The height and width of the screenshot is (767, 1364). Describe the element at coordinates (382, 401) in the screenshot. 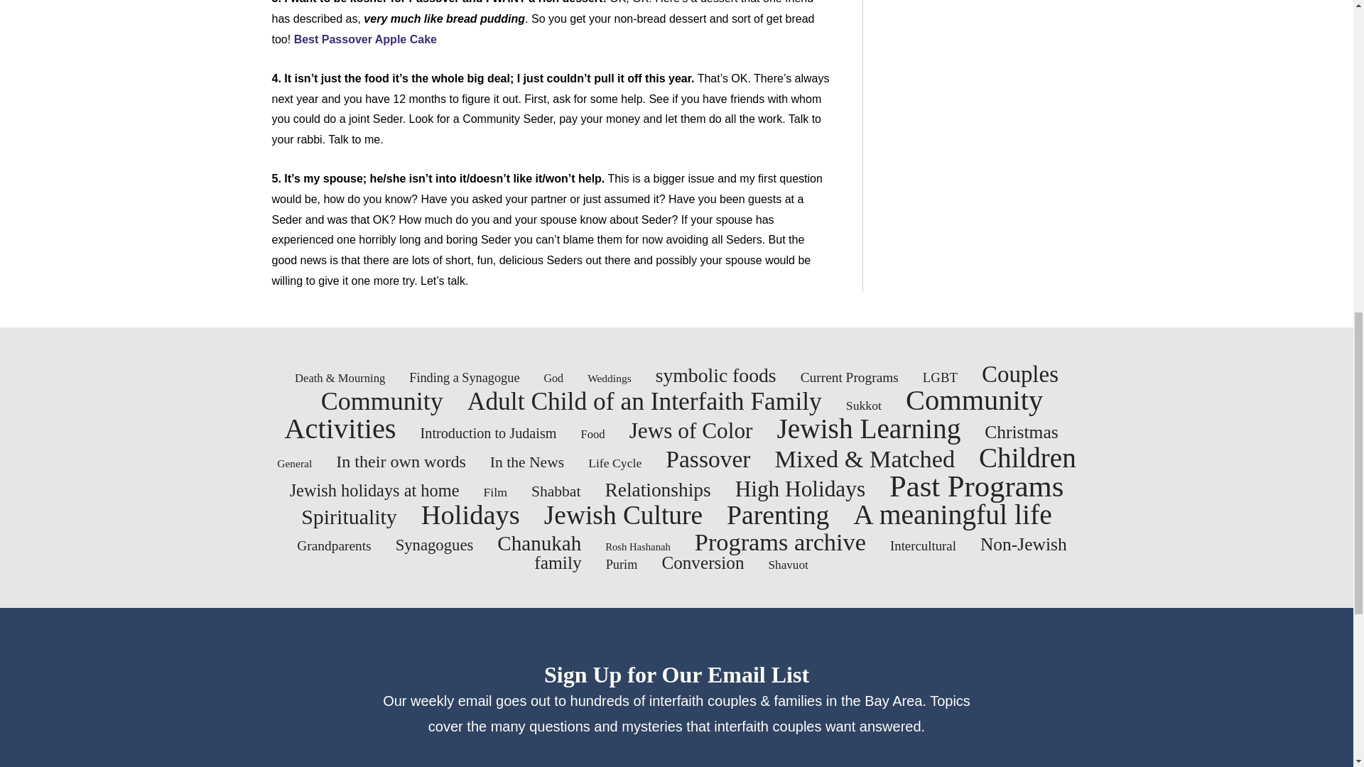

I see `Community` at that location.